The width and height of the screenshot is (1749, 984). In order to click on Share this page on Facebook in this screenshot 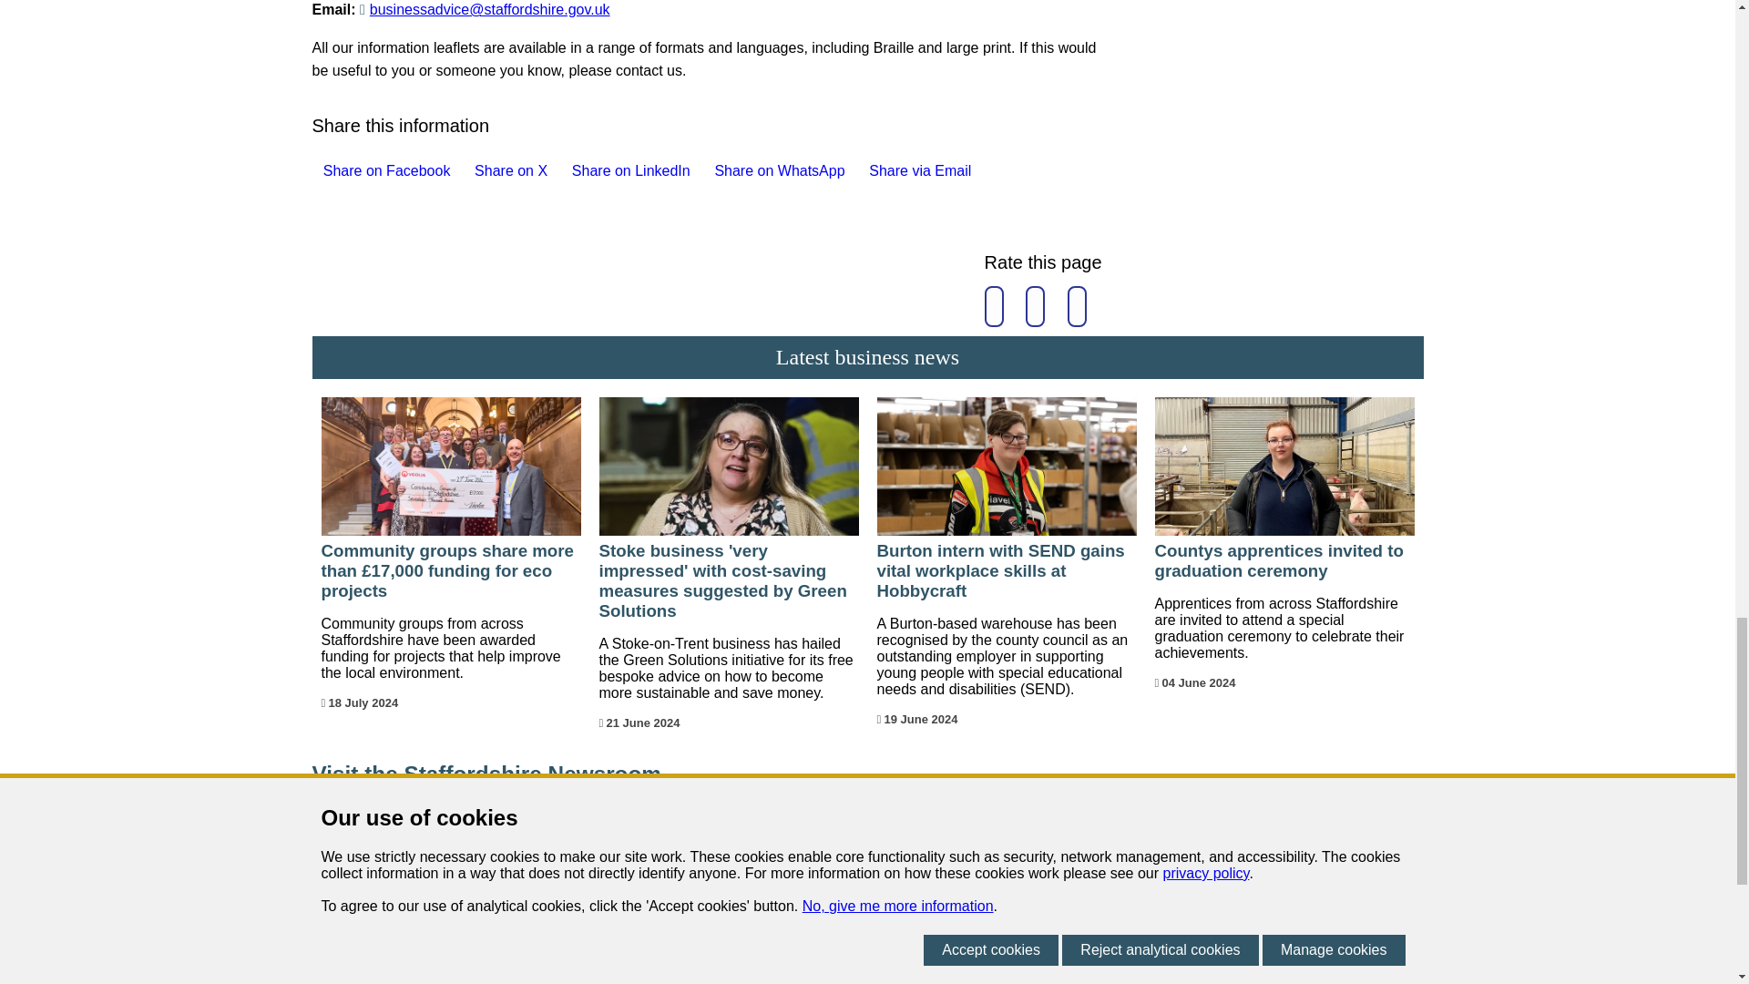, I will do `click(316, 171)`.